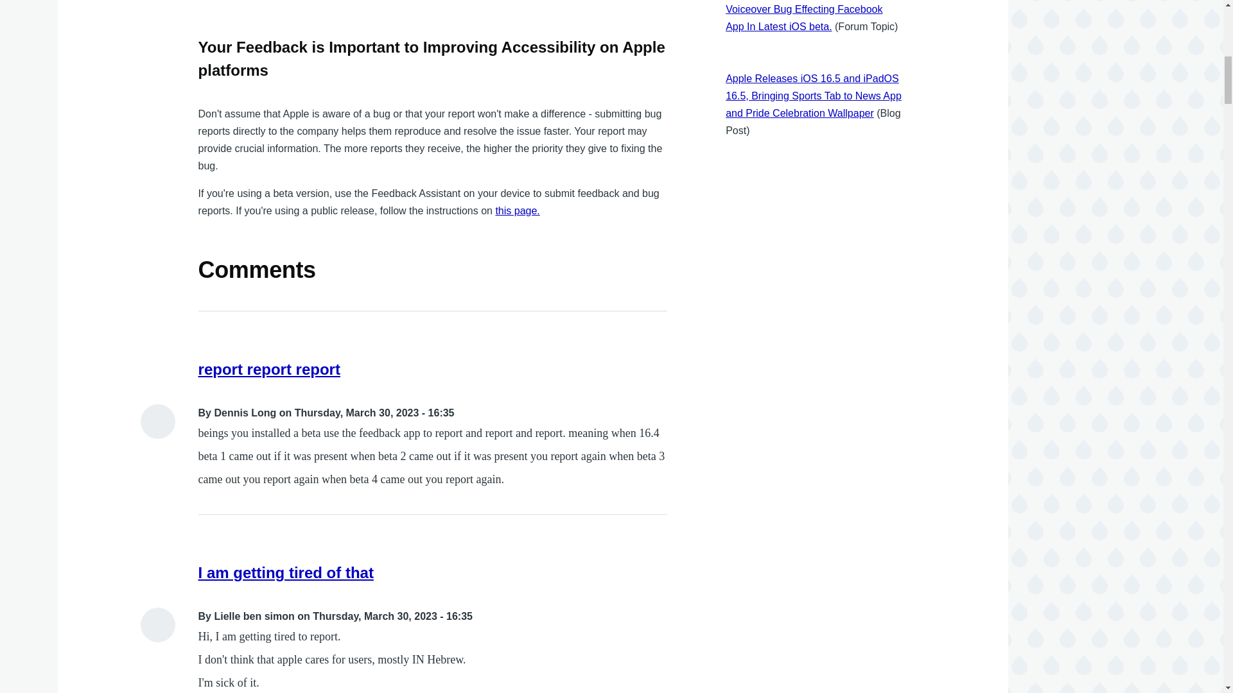 This screenshot has height=693, width=1233. Describe the element at coordinates (269, 368) in the screenshot. I see `report report report` at that location.